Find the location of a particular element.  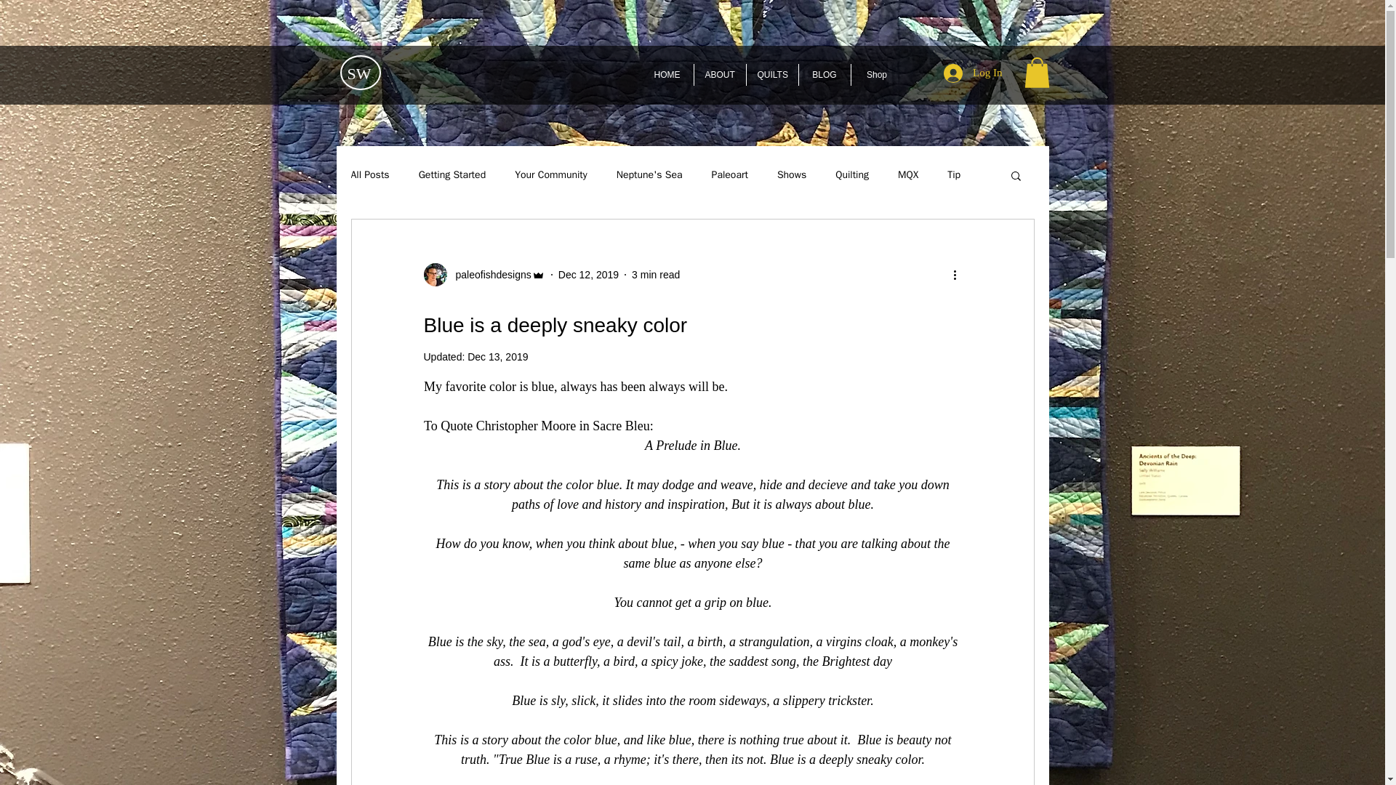

Log In is located at coordinates (973, 73).